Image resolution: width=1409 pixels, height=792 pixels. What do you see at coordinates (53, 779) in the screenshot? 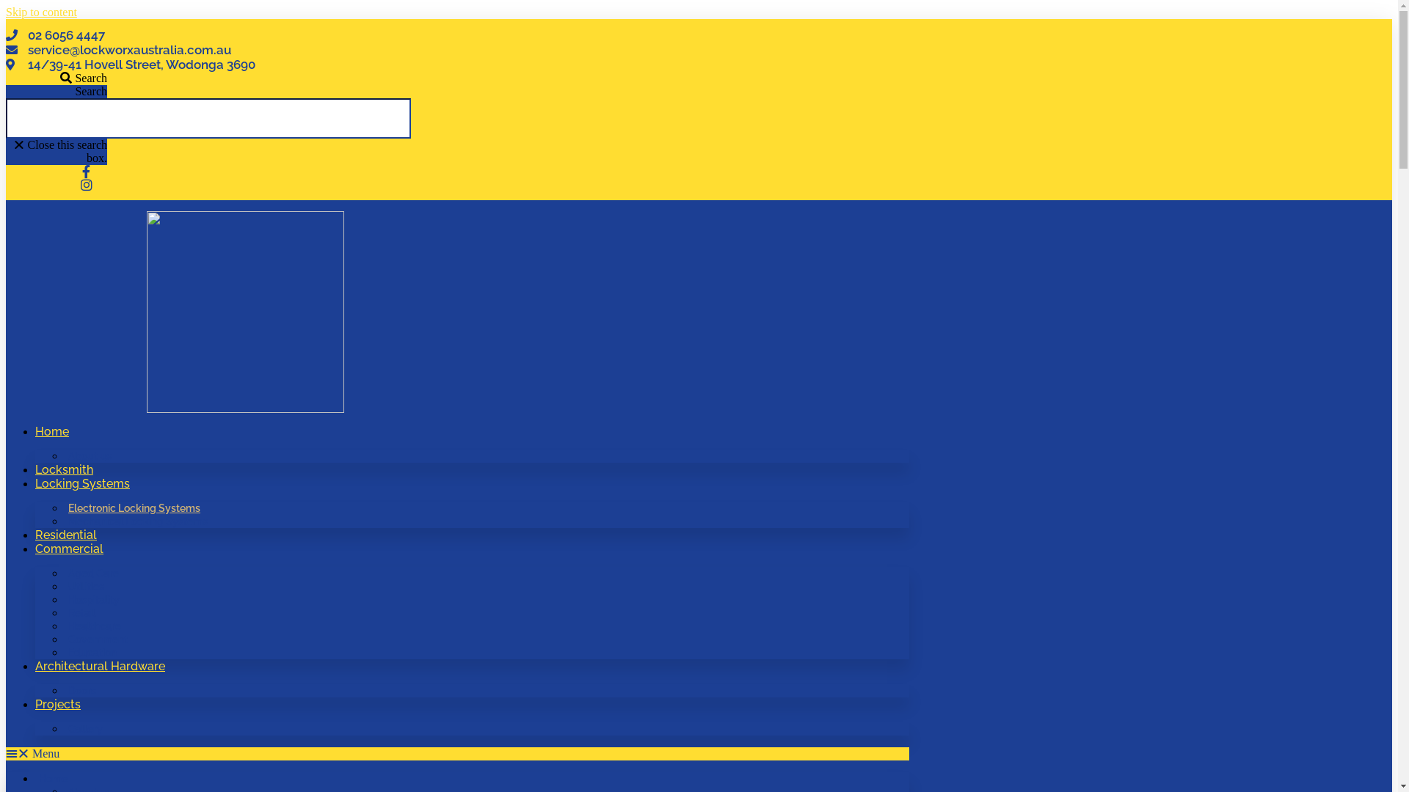
I see `Home` at bounding box center [53, 779].